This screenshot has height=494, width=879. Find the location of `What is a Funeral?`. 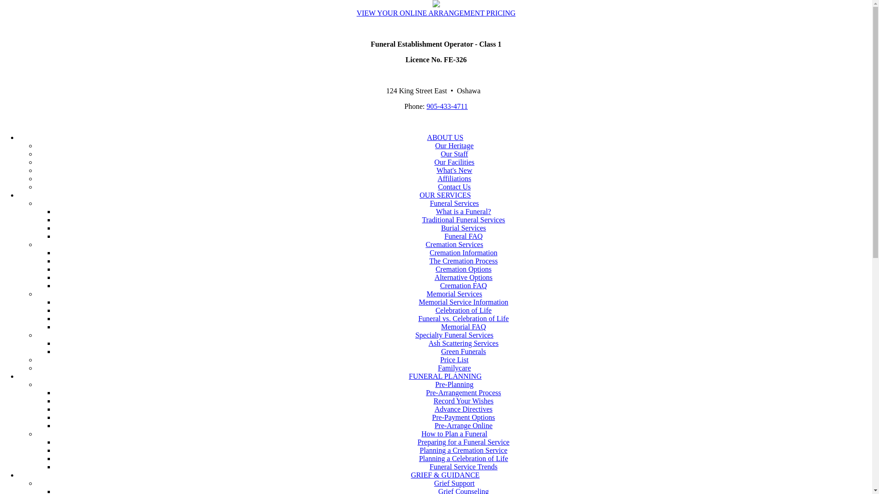

What is a Funeral? is located at coordinates (463, 211).